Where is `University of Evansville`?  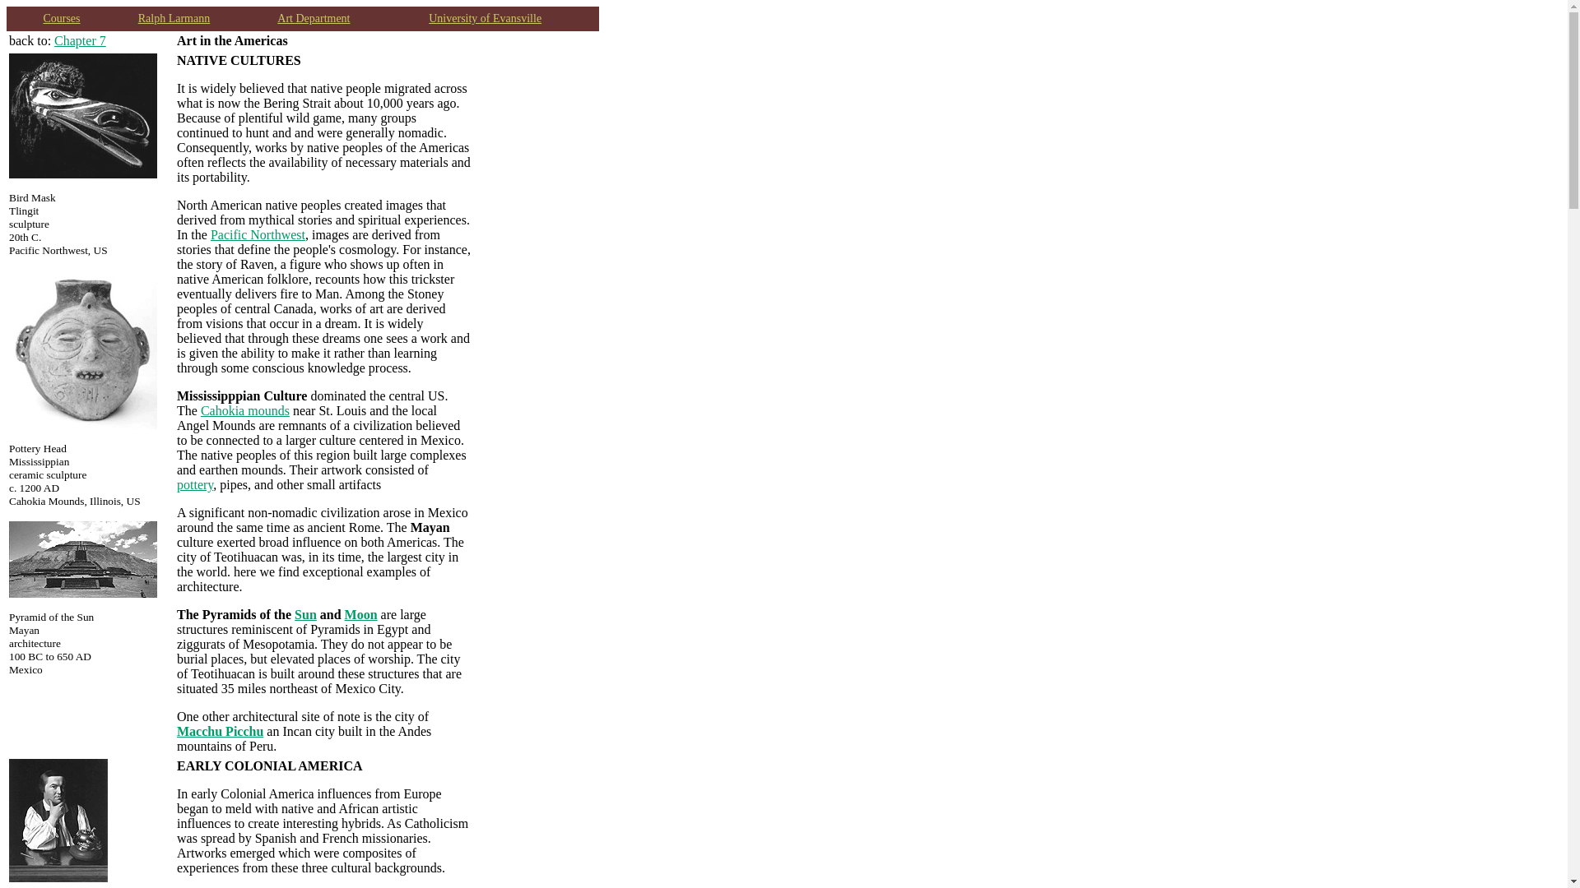
University of Evansville is located at coordinates (485, 18).